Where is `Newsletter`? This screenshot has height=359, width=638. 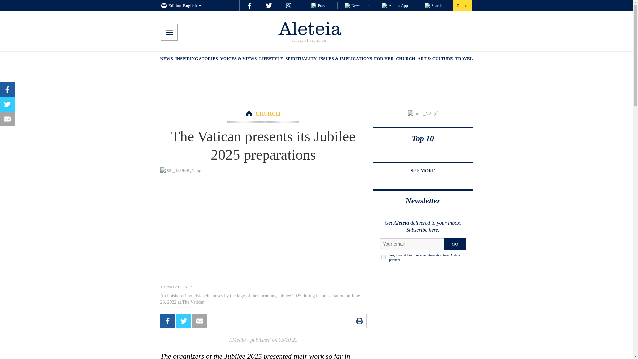 Newsletter is located at coordinates (356, 5).